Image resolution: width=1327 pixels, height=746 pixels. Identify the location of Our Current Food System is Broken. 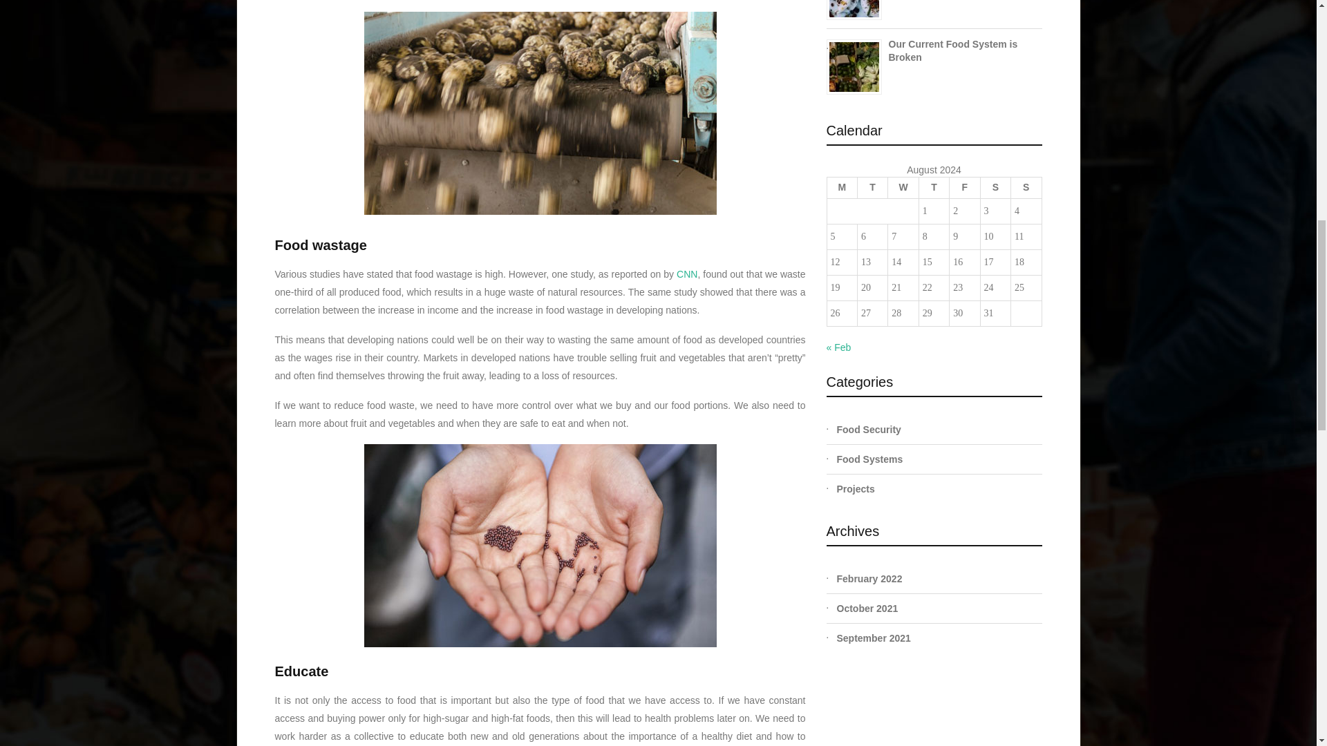
(953, 50).